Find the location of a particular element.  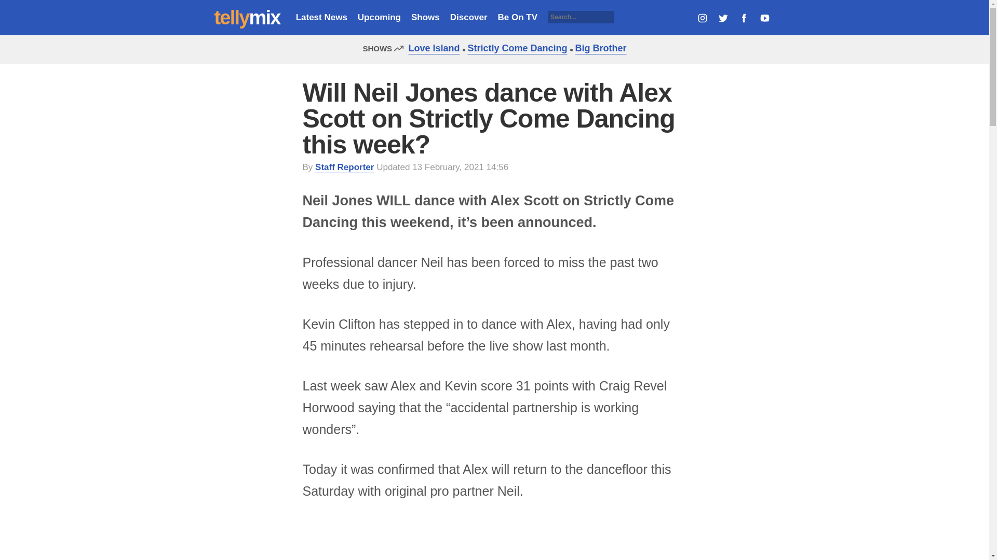

Shows is located at coordinates (425, 17).